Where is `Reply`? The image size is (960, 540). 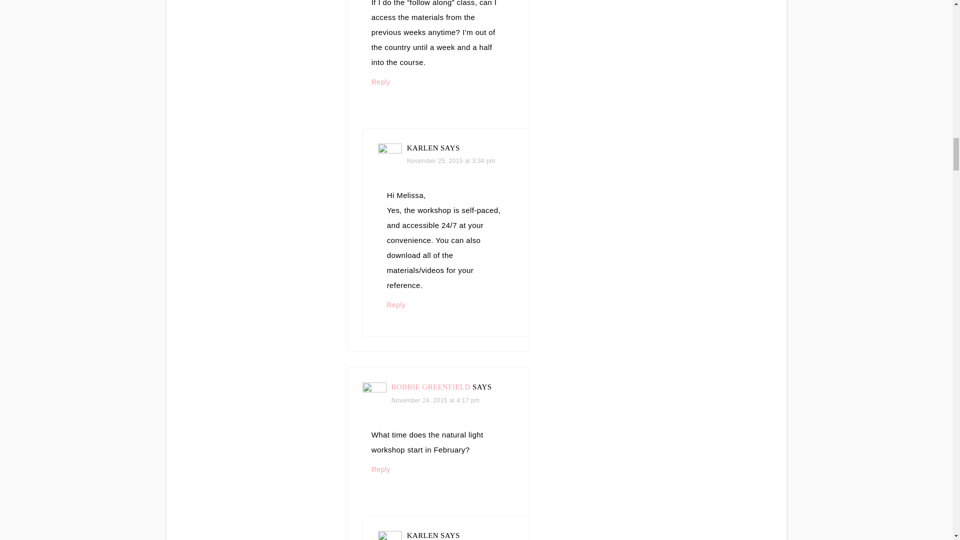 Reply is located at coordinates (381, 469).